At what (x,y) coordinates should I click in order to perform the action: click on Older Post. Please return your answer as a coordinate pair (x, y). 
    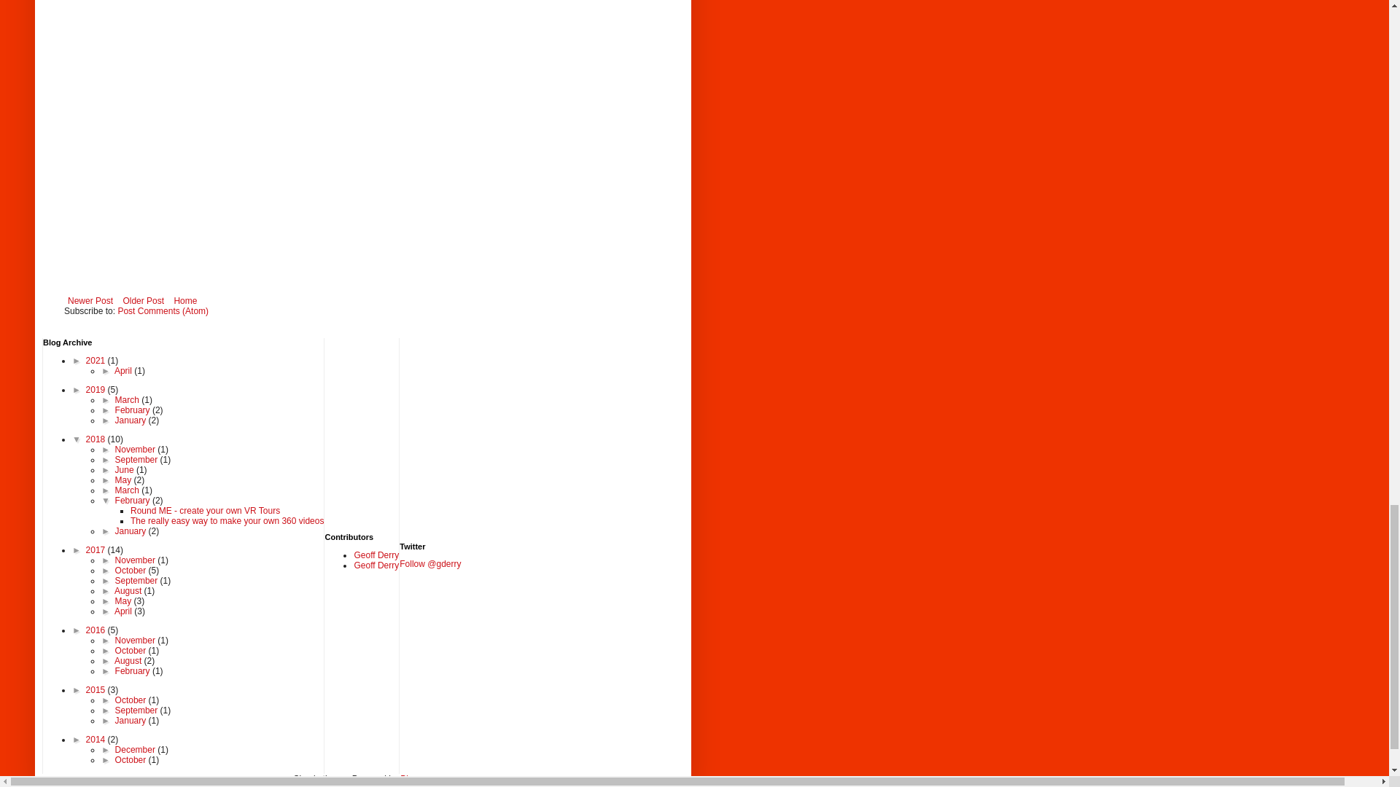
    Looking at the image, I should click on (143, 300).